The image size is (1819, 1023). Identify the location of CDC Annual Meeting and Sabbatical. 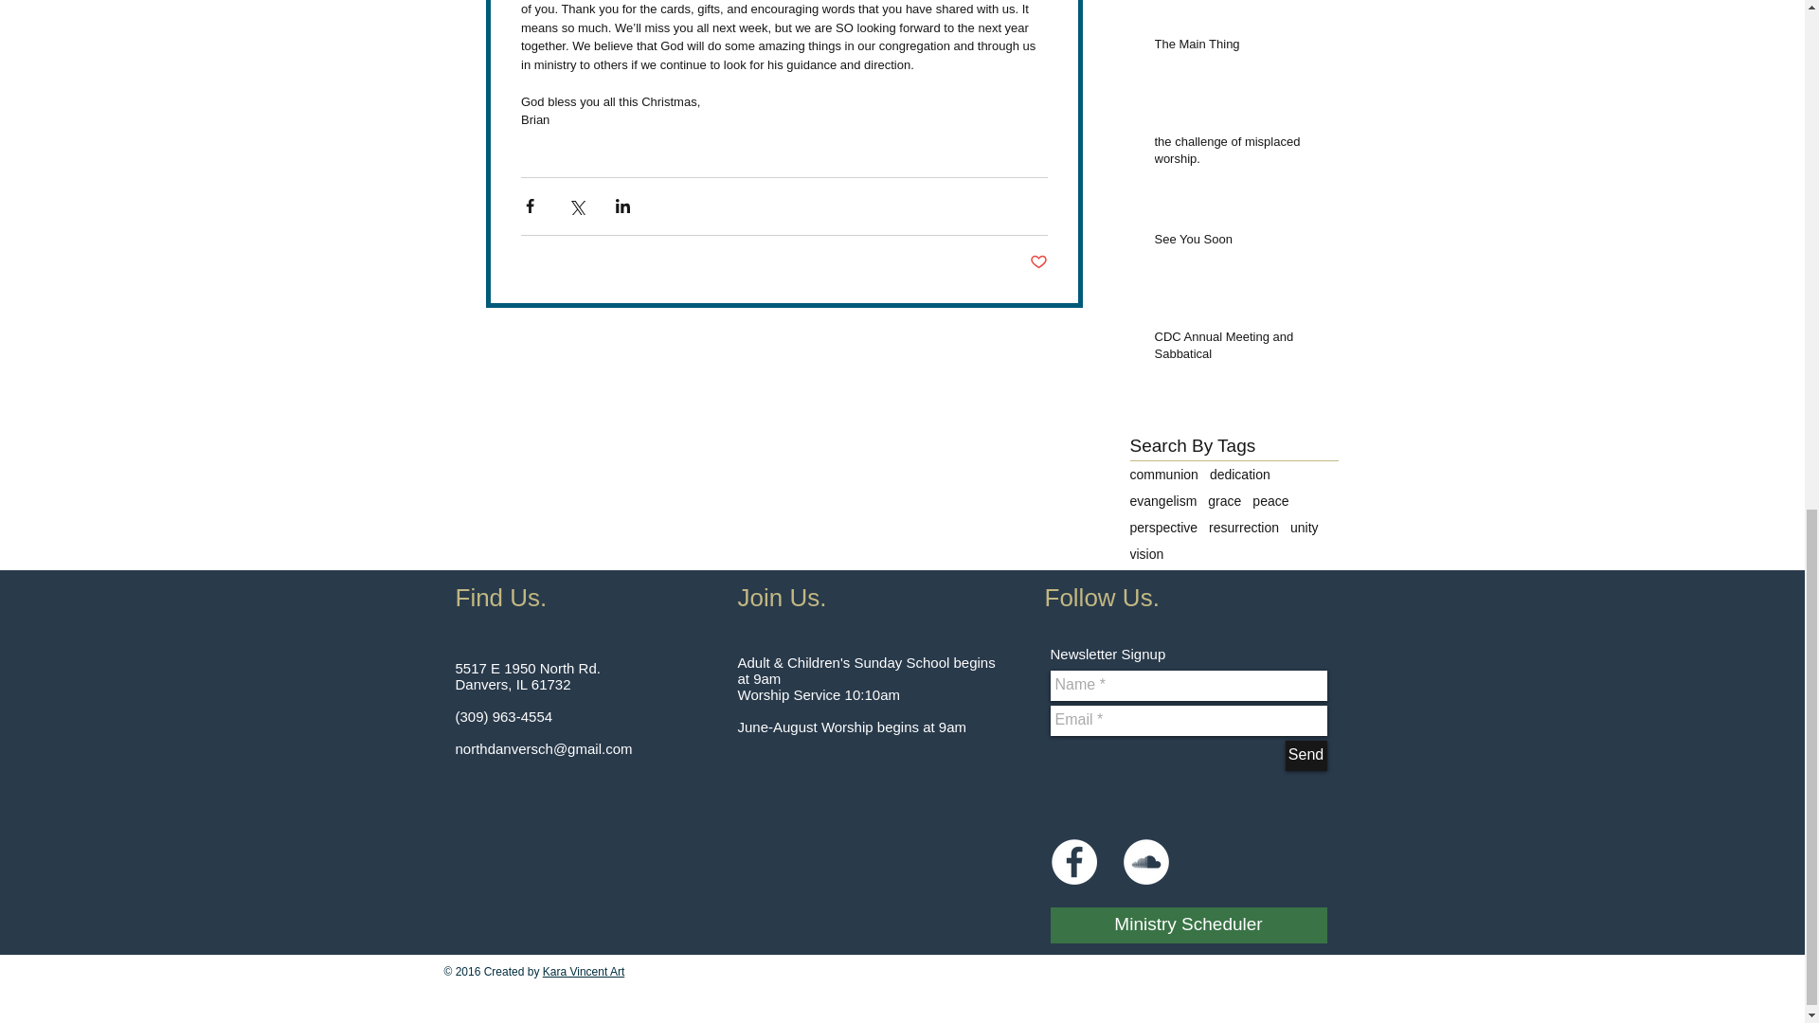
(1239, 349).